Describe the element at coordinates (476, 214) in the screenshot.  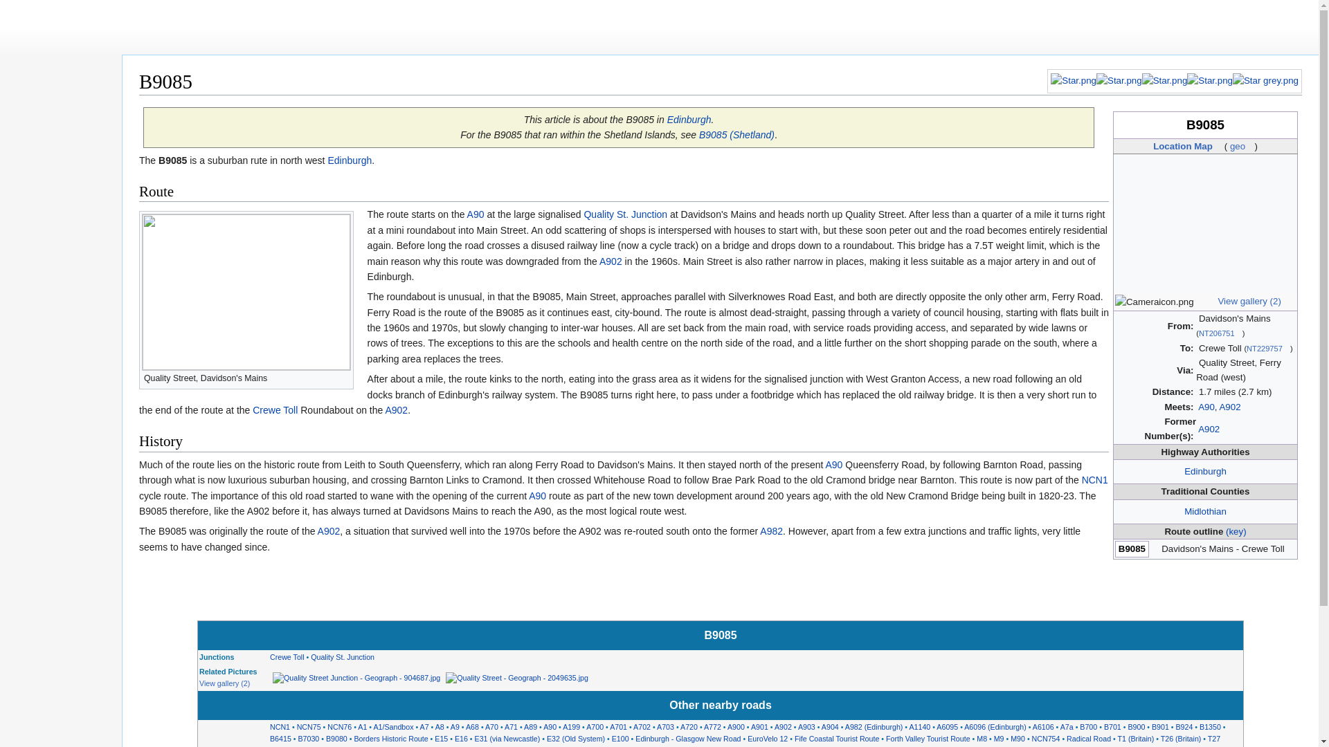
I see `A90` at that location.